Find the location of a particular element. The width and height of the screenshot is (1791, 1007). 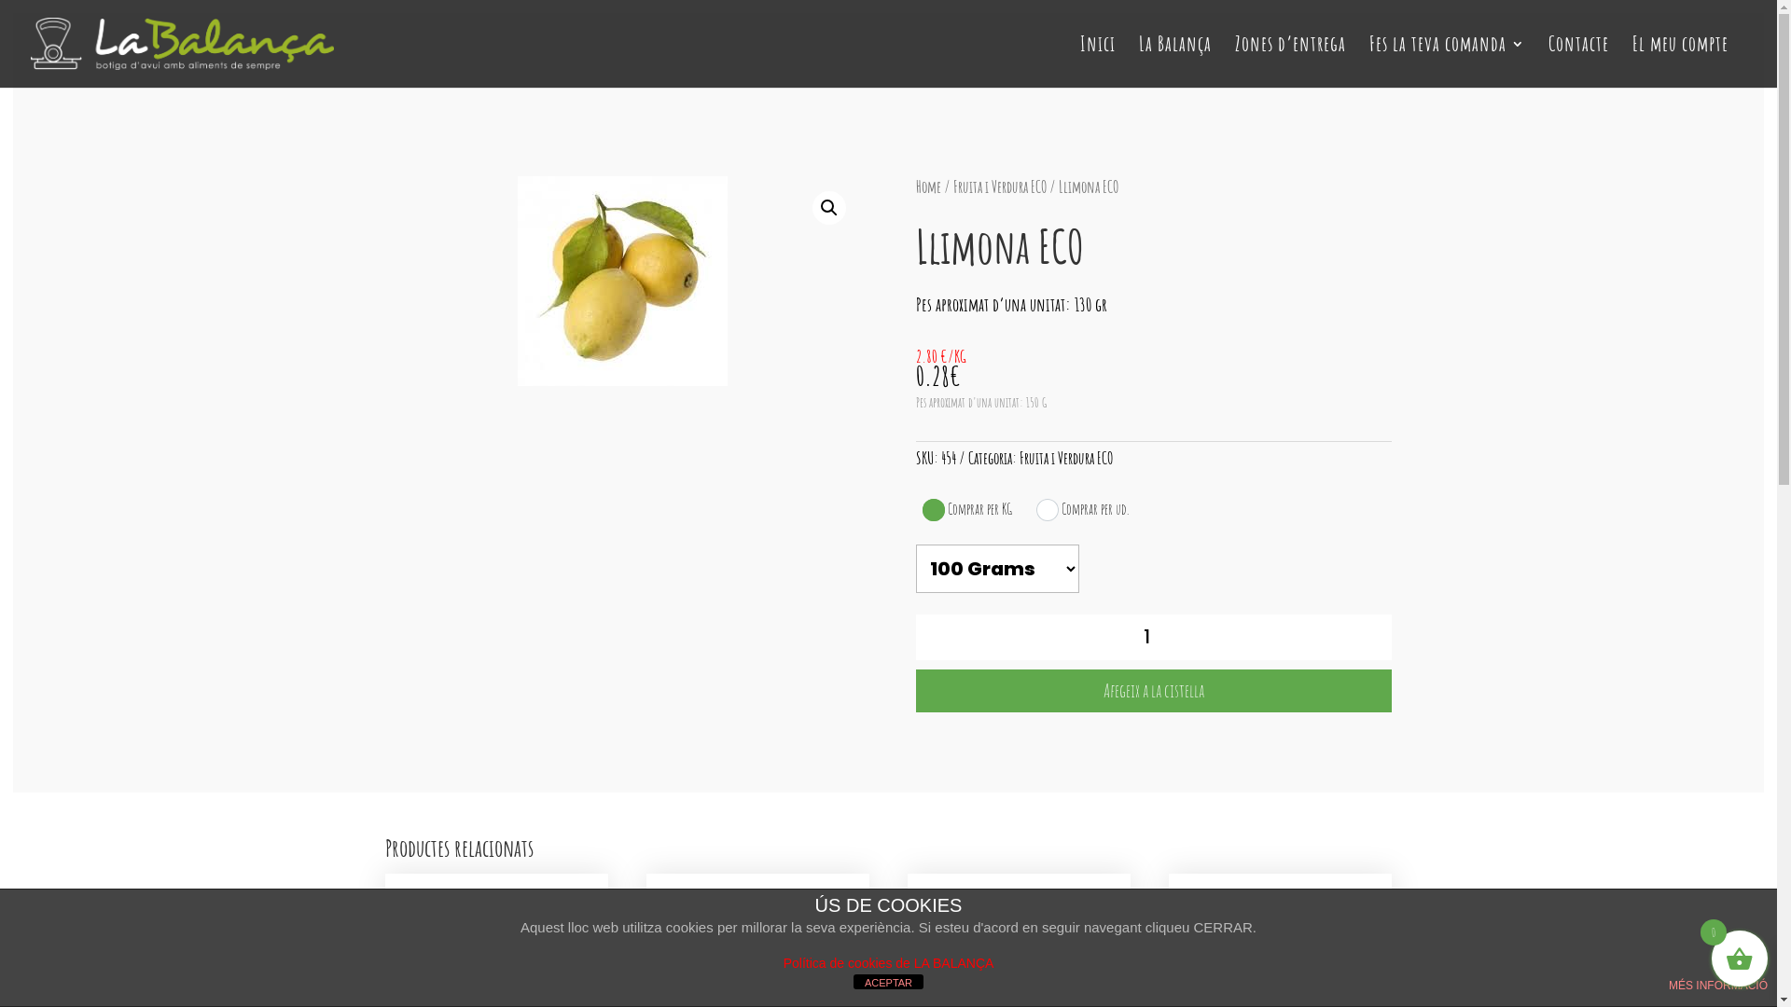

El meu compte is located at coordinates (1681, 62).